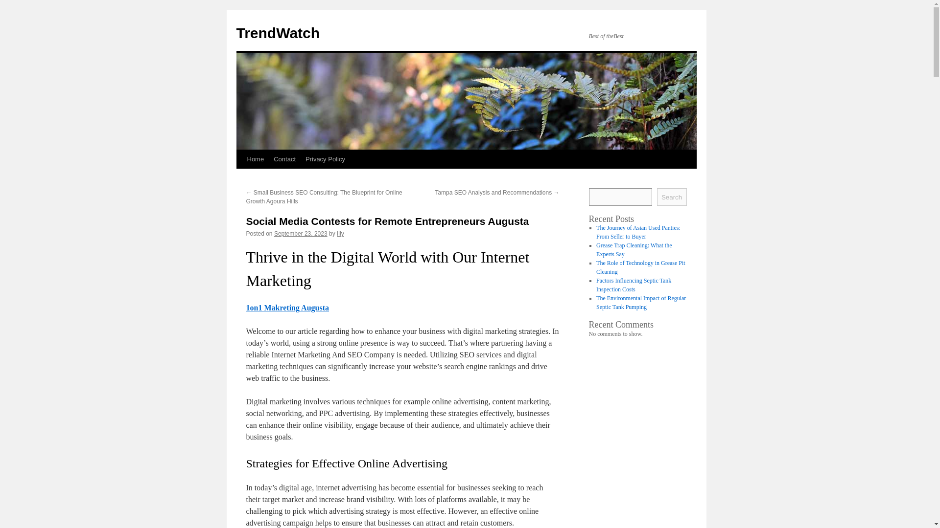  What do you see at coordinates (634, 285) in the screenshot?
I see `Factors Influencing Septic Tank Inspection Costs` at bounding box center [634, 285].